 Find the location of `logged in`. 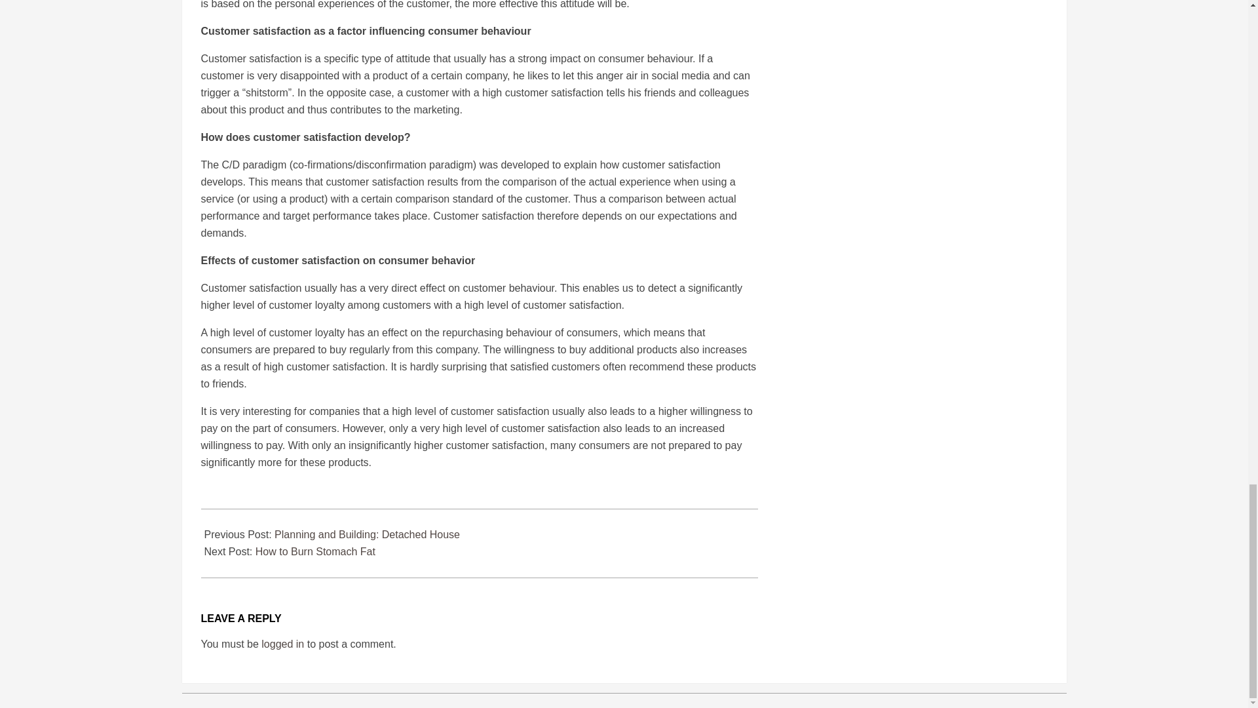

logged in is located at coordinates (283, 644).